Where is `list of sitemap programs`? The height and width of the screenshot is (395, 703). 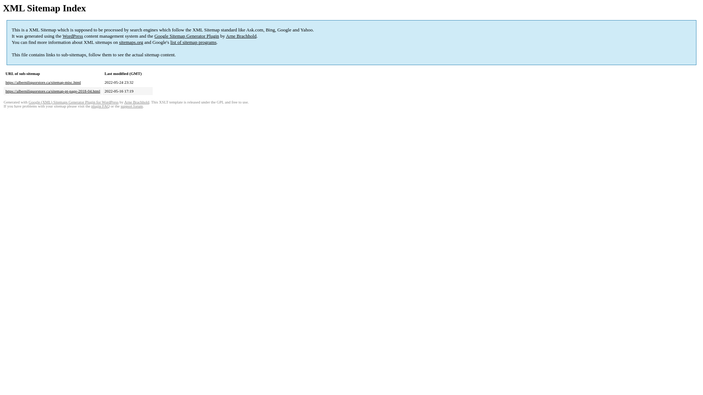
list of sitemap programs is located at coordinates (193, 42).